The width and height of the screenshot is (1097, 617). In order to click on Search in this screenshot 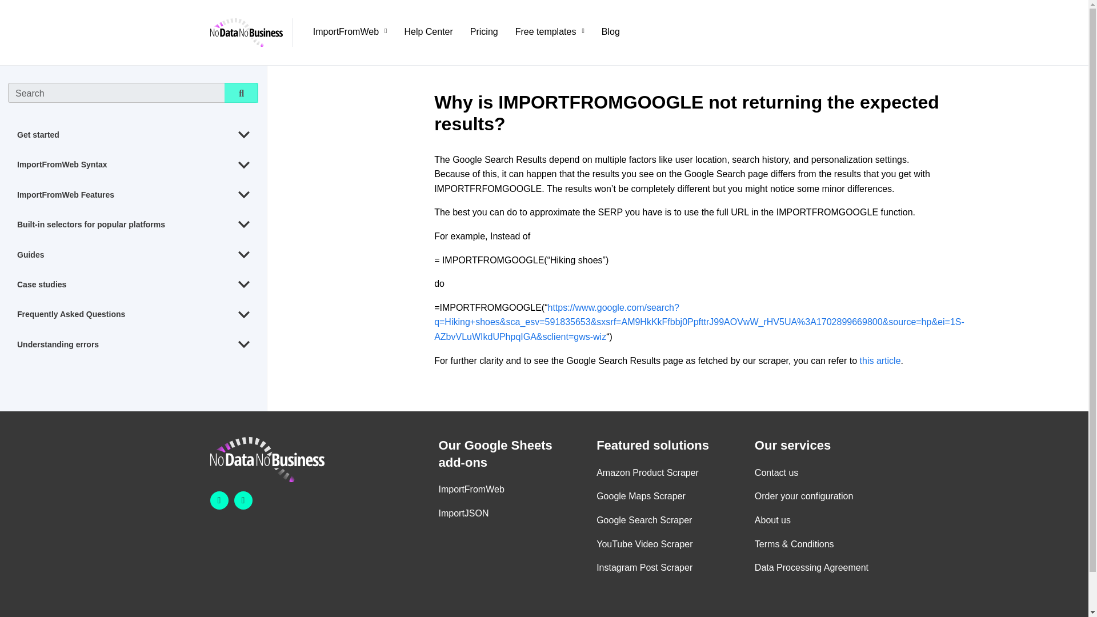, I will do `click(241, 93)`.